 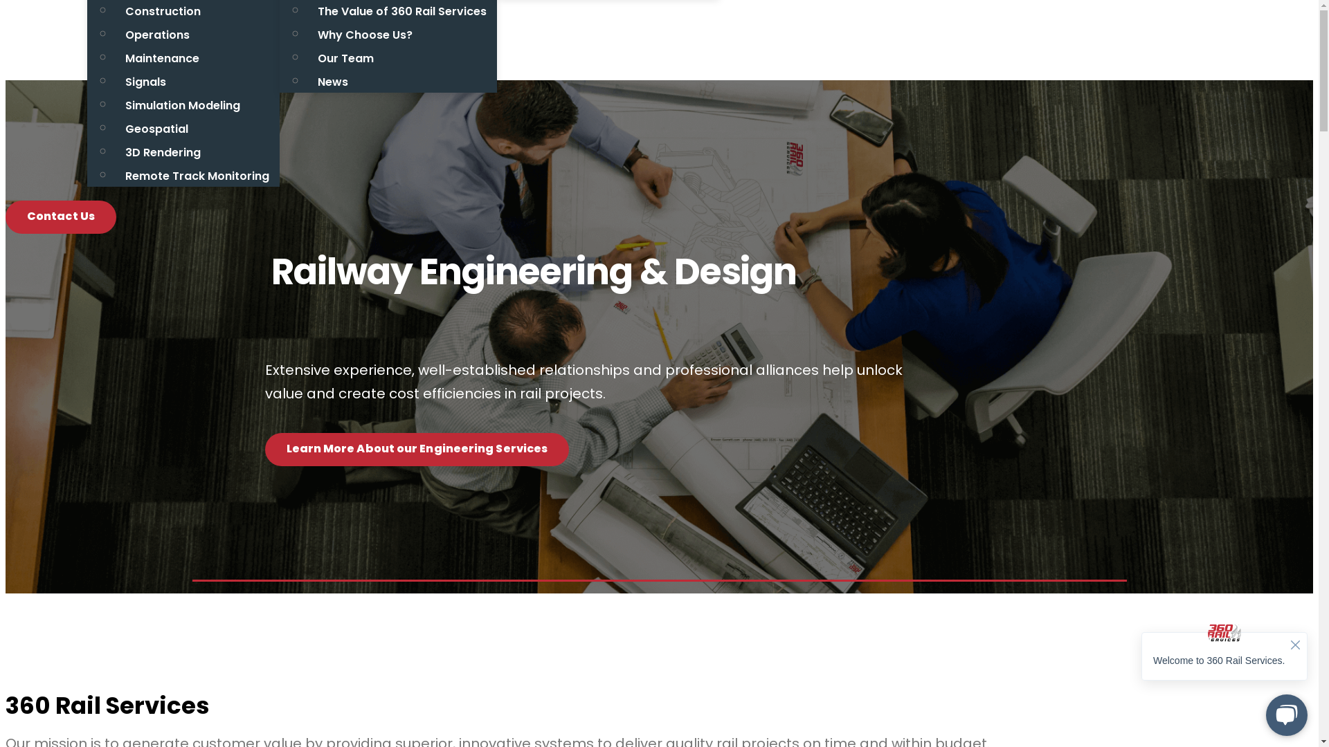 I want to click on Submit, so click(x=1263, y=40).